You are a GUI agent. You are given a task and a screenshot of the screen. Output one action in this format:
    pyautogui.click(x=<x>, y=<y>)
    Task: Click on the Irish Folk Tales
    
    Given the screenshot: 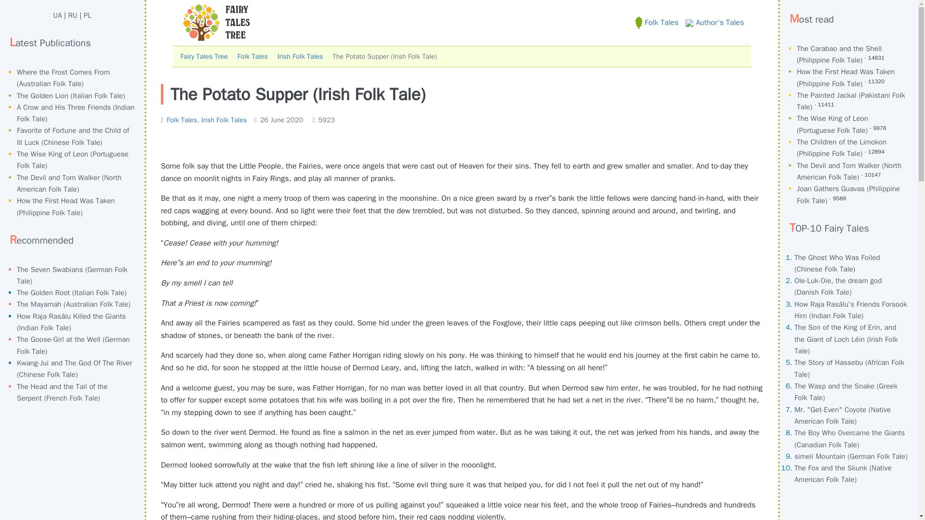 What is the action you would take?
    pyautogui.click(x=300, y=56)
    